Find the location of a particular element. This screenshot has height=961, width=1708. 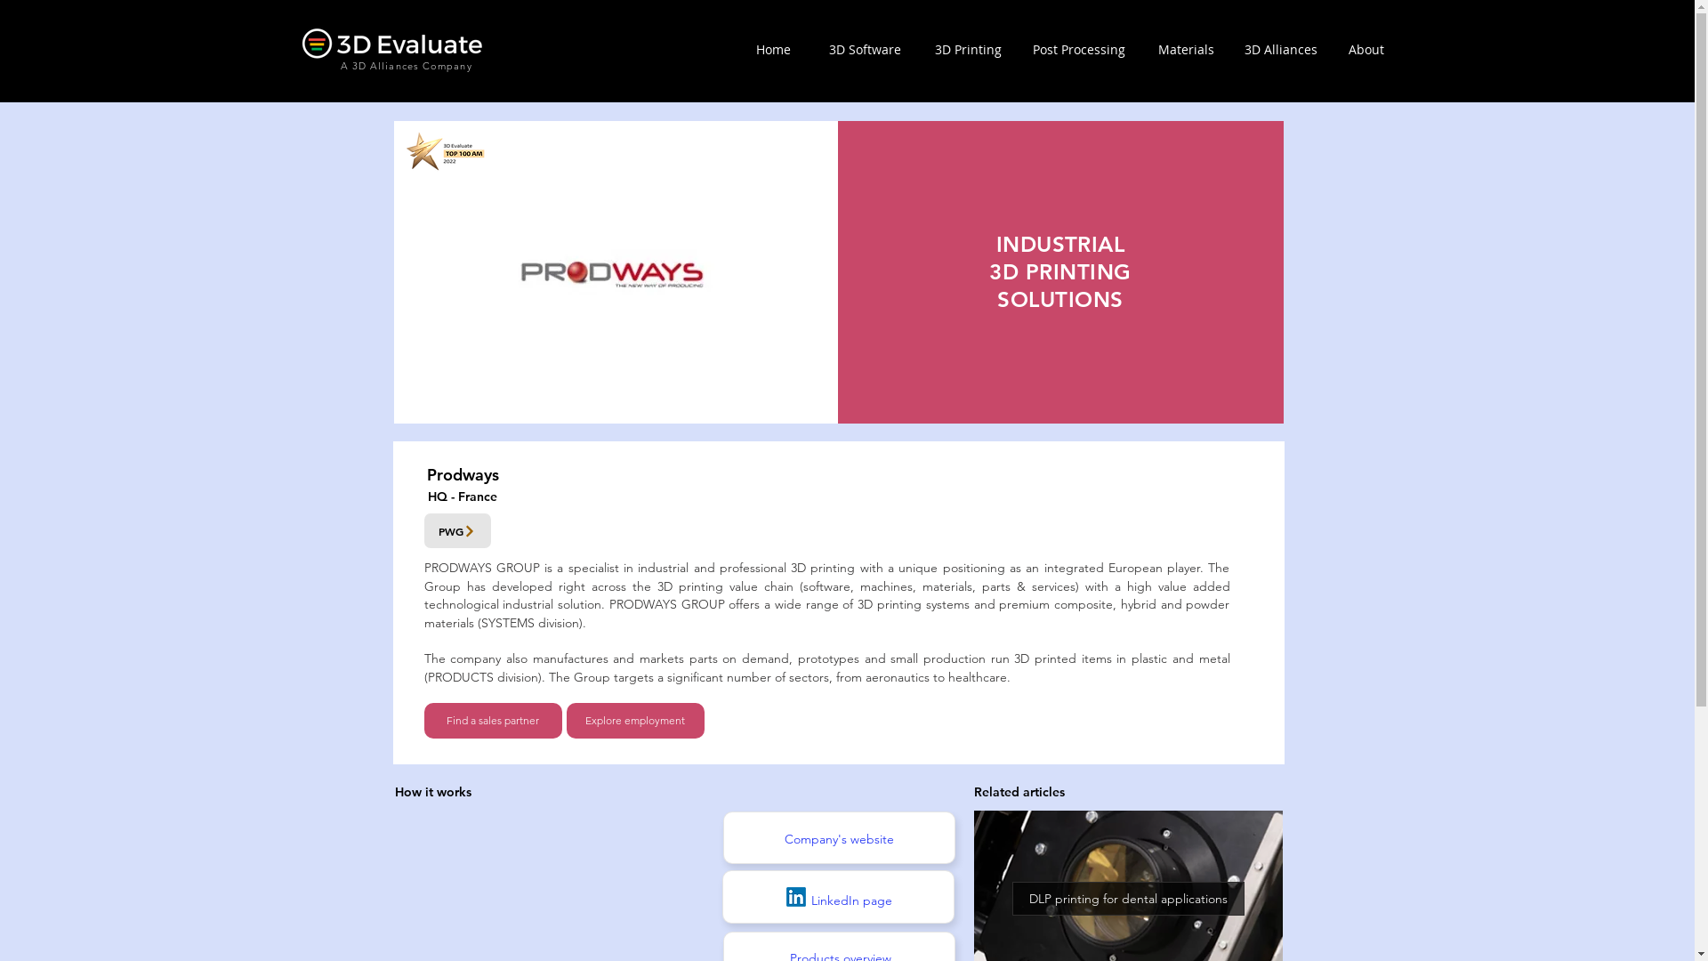

PWG is located at coordinates (457, 530).